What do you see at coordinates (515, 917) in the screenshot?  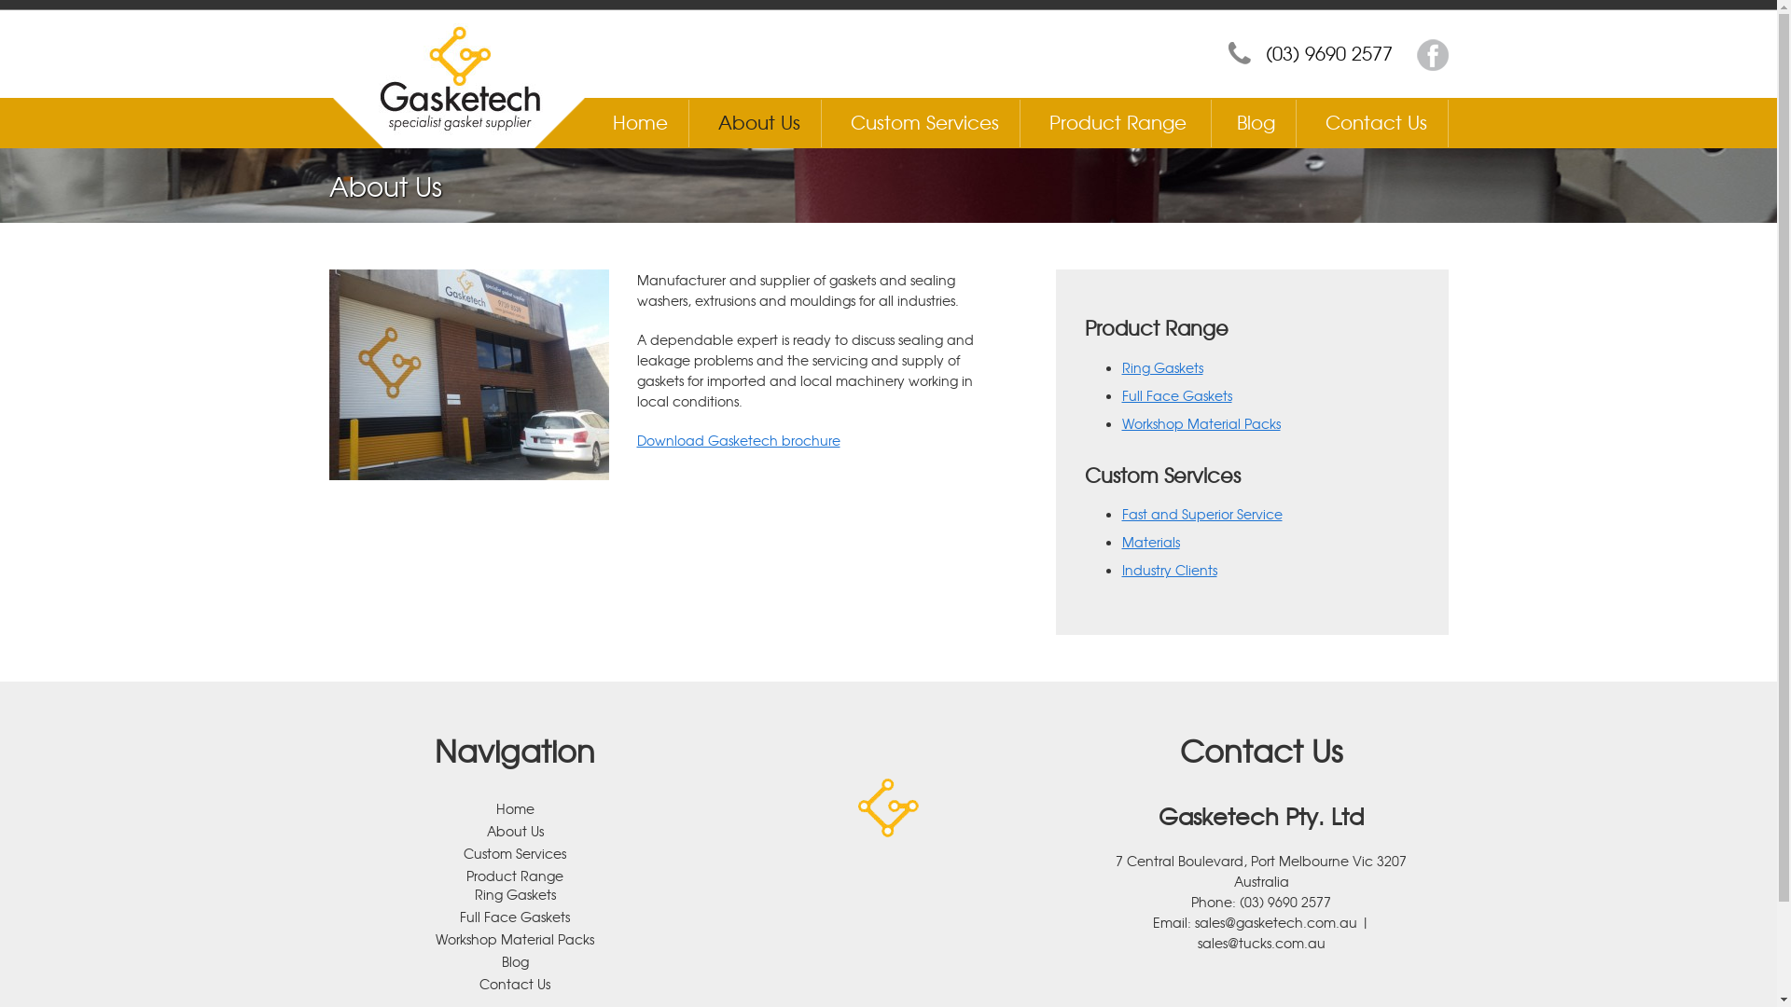 I see `Full Face Gaskets` at bounding box center [515, 917].